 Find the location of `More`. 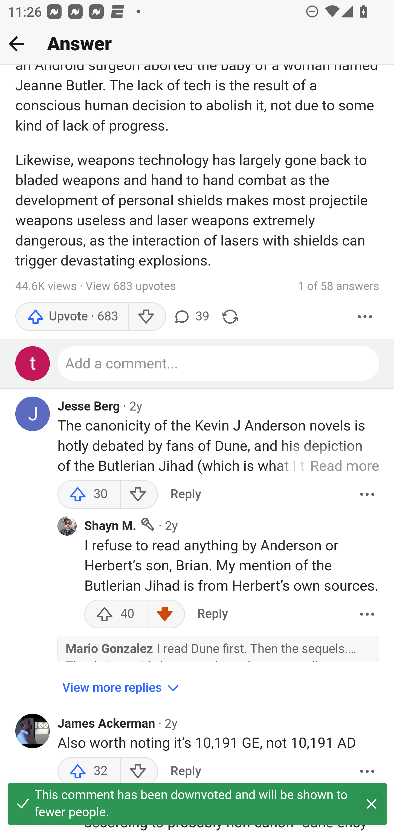

More is located at coordinates (367, 772).